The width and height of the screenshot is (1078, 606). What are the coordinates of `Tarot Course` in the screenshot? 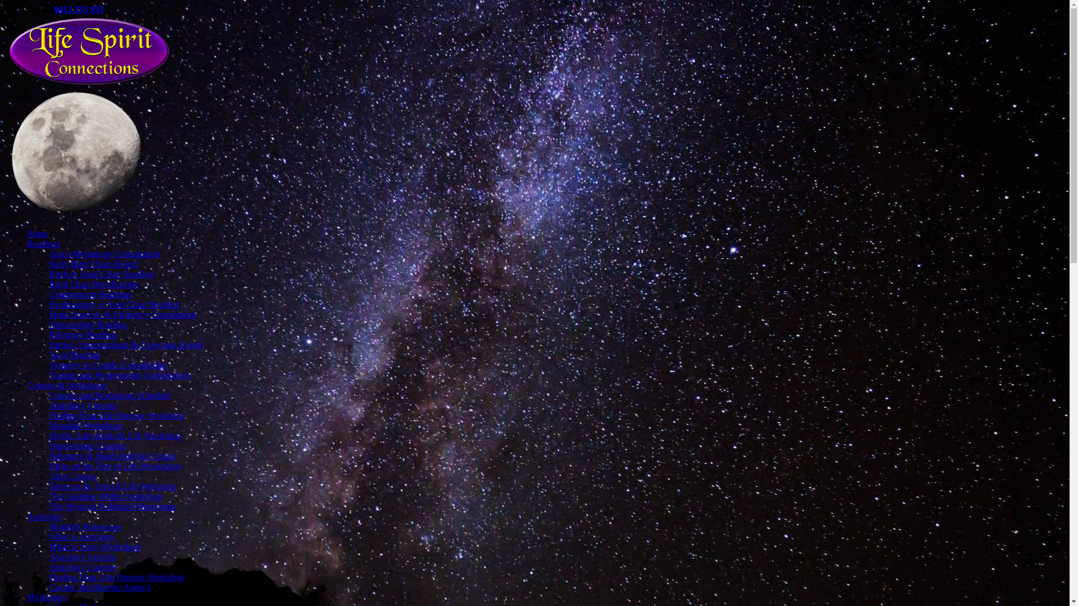 It's located at (73, 476).